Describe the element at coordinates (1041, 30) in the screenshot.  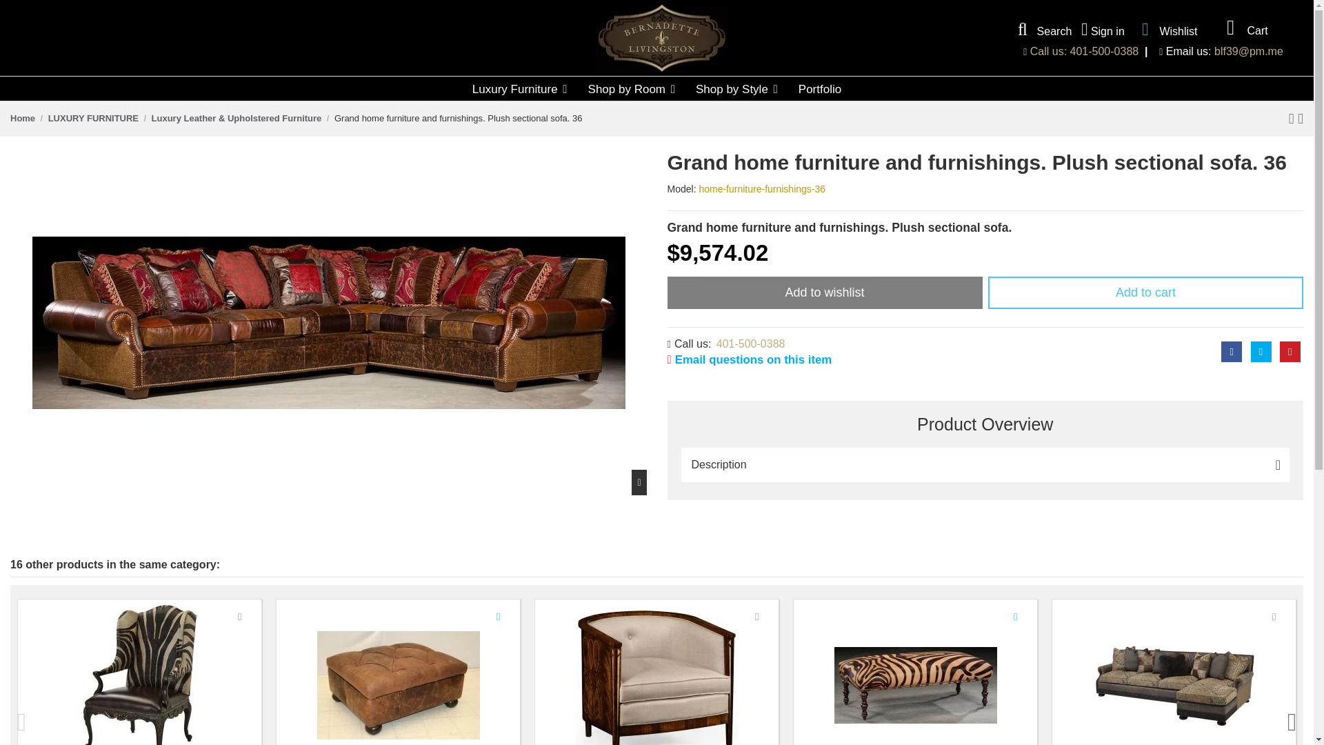
I see `Search` at that location.